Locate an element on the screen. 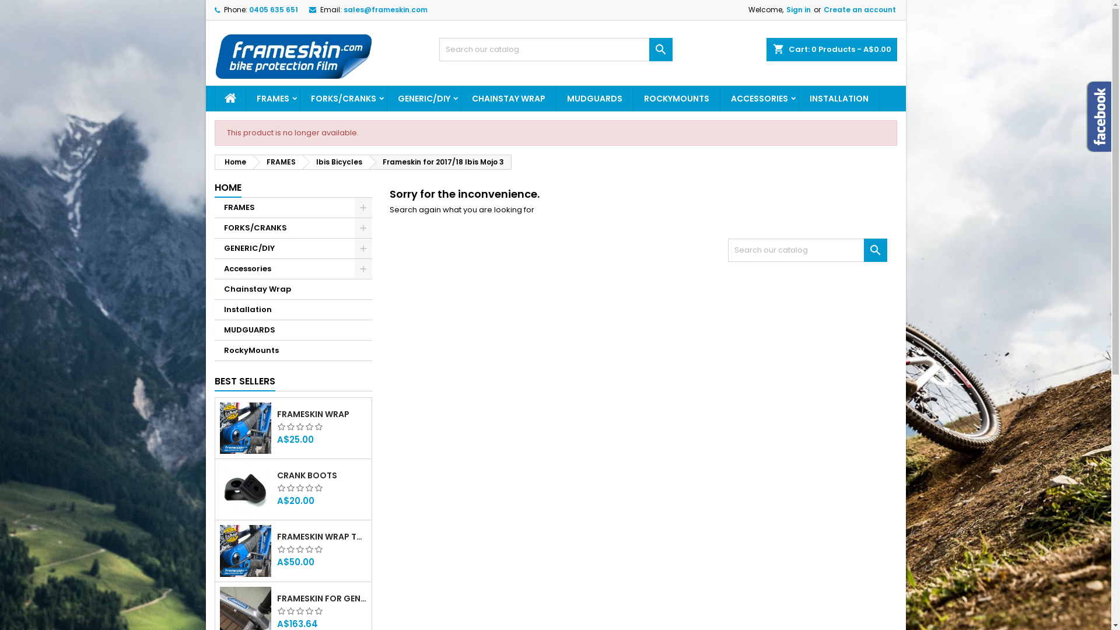  FORKS/CRANKS is located at coordinates (293, 228).